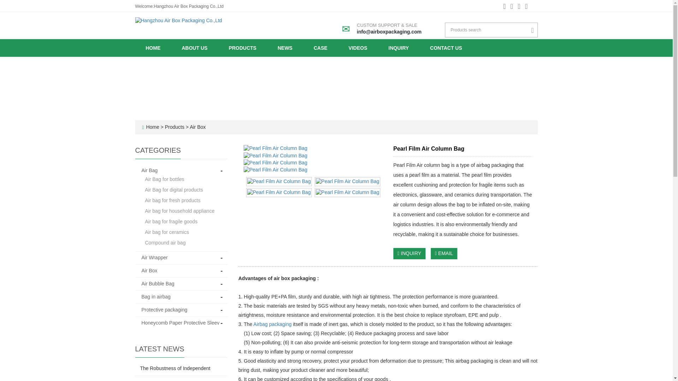  What do you see at coordinates (357, 48) in the screenshot?
I see `VIDEOS` at bounding box center [357, 48].